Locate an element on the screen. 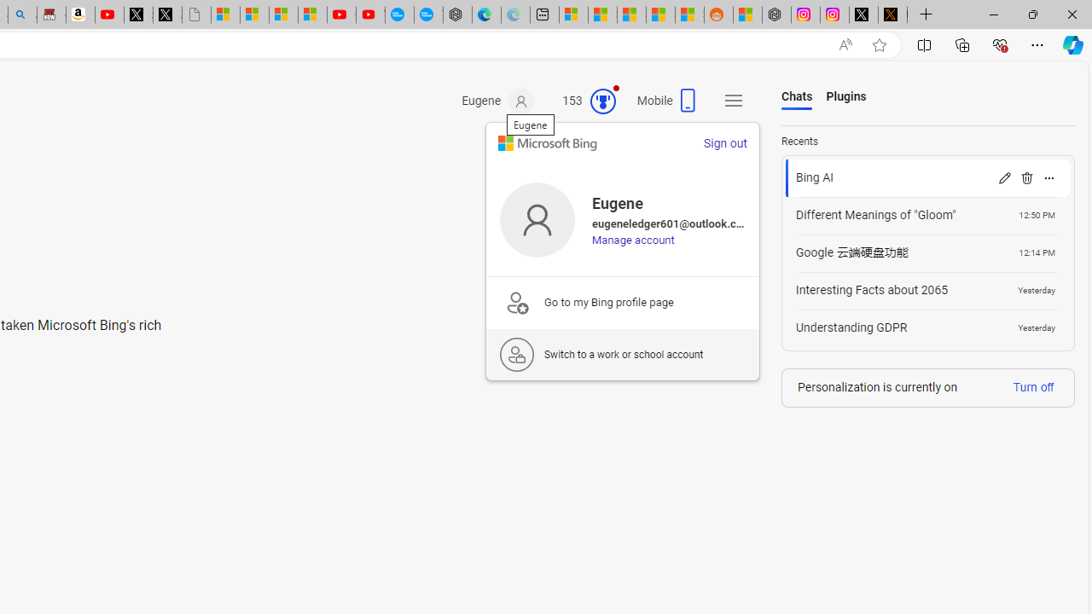  Day 1: Arriving in Yemen (surreal to be here) - YouTube is located at coordinates (109, 15).